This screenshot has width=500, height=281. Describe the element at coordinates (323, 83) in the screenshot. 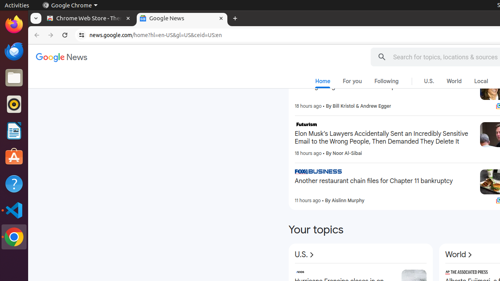

I see `Home` at that location.